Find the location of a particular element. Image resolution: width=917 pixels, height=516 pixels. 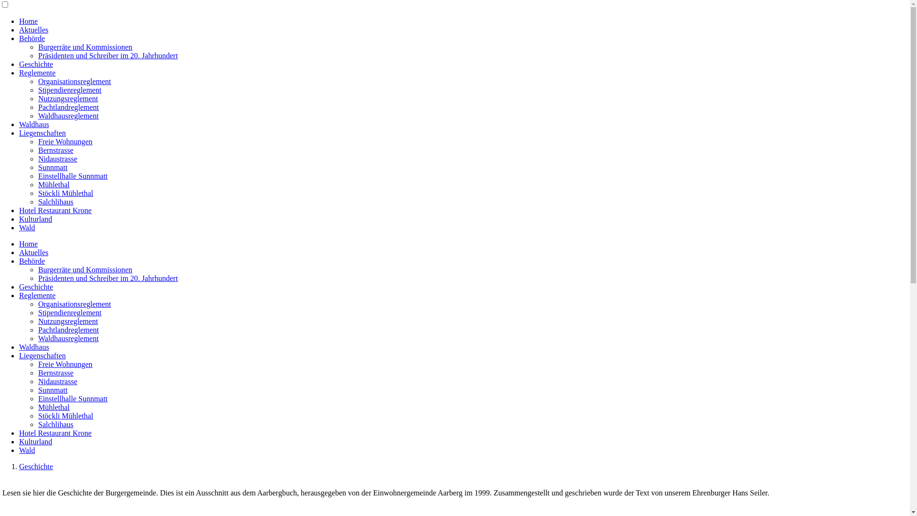

Reglemente is located at coordinates (37, 73).